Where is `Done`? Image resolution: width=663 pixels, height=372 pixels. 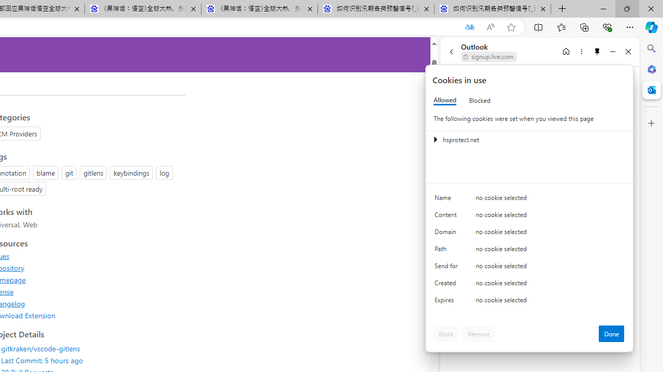
Done is located at coordinates (611, 334).